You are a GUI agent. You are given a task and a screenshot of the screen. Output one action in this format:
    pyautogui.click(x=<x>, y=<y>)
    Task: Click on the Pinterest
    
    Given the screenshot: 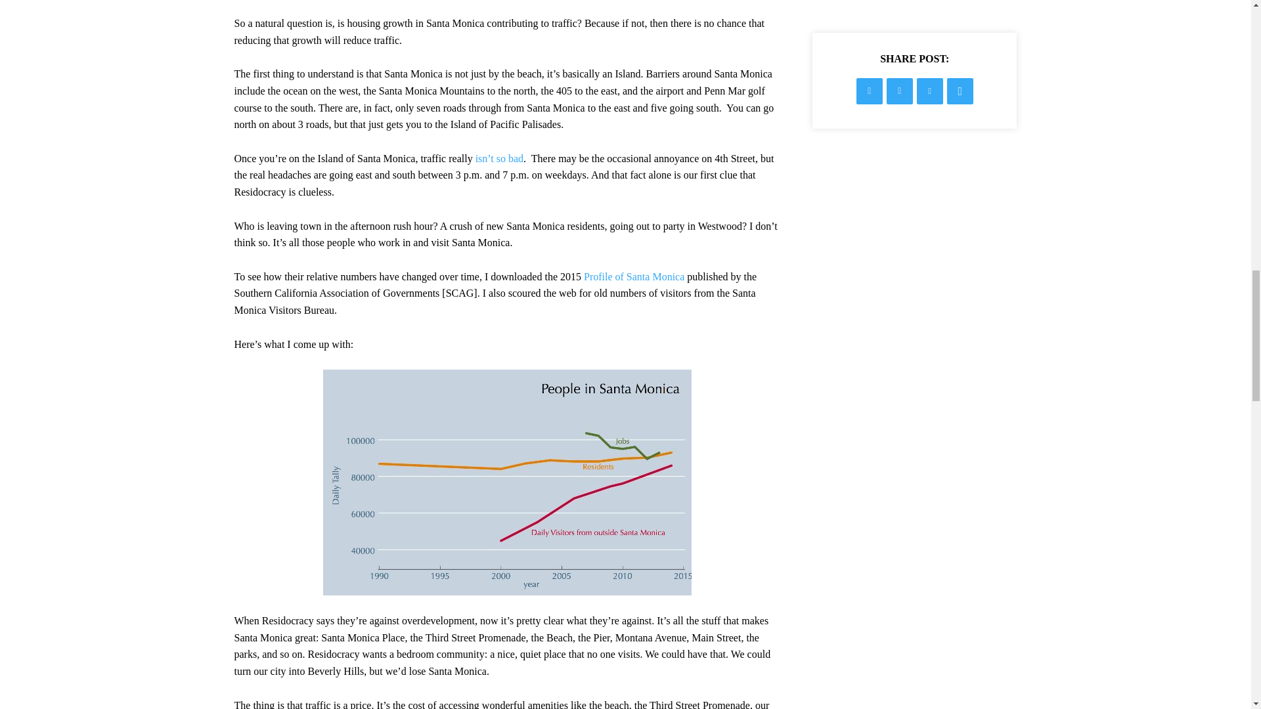 What is the action you would take?
    pyautogui.click(x=930, y=91)
    